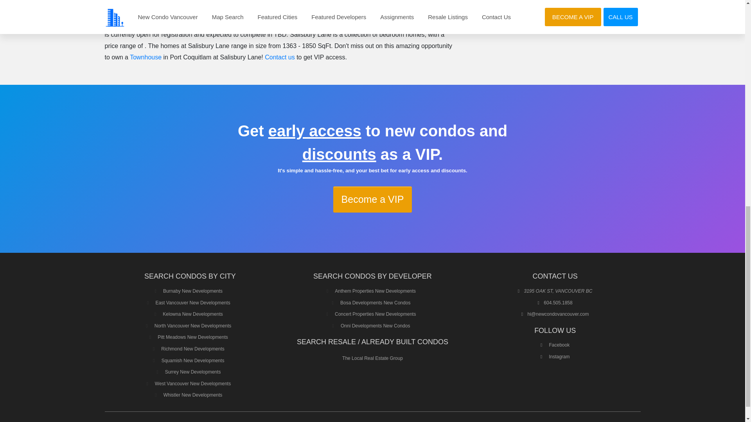 The height and width of the screenshot is (422, 751). I want to click on Whistler New Developments, so click(193, 395).